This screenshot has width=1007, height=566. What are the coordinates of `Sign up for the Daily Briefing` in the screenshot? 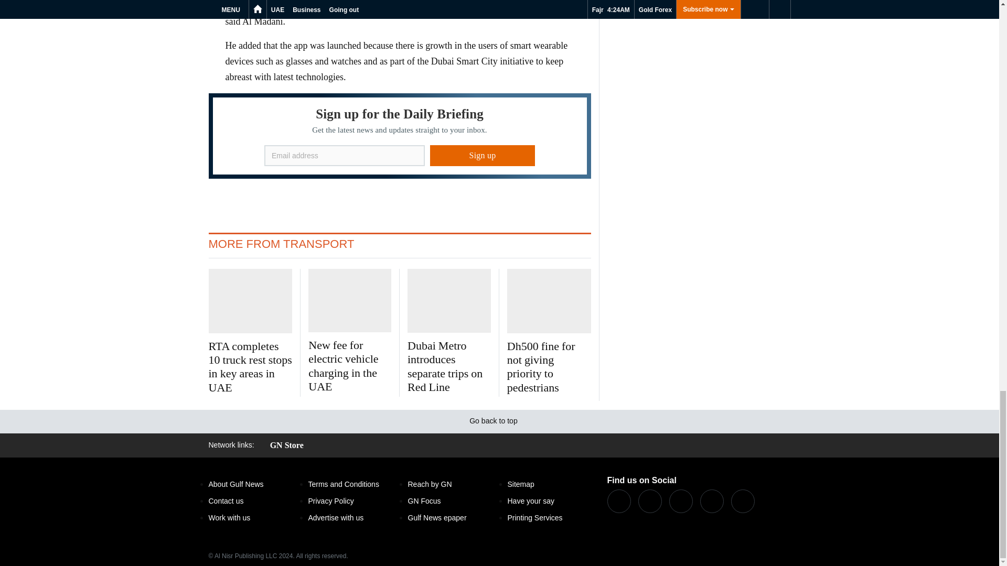 It's located at (400, 136).